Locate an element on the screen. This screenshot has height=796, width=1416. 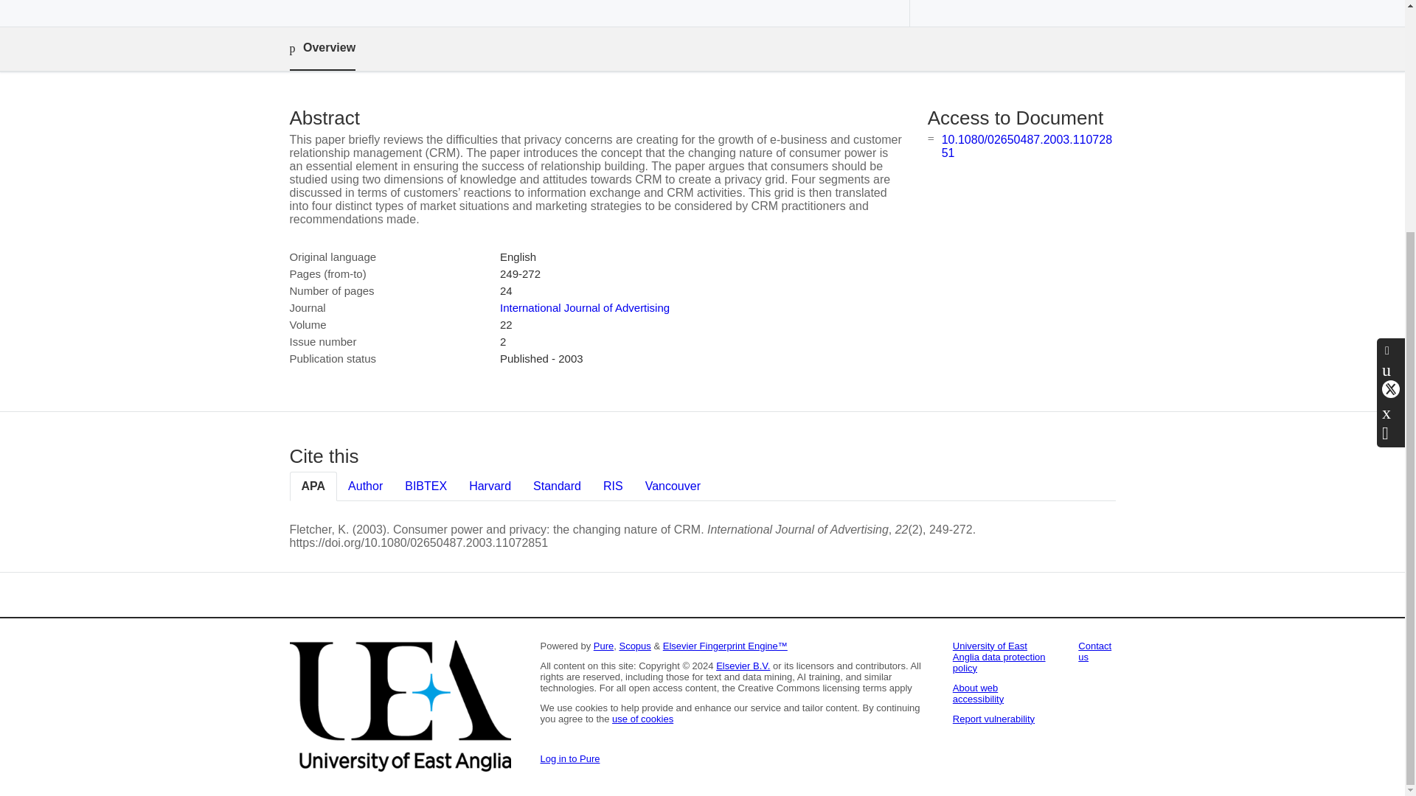
Log in to Pure is located at coordinates (569, 758).